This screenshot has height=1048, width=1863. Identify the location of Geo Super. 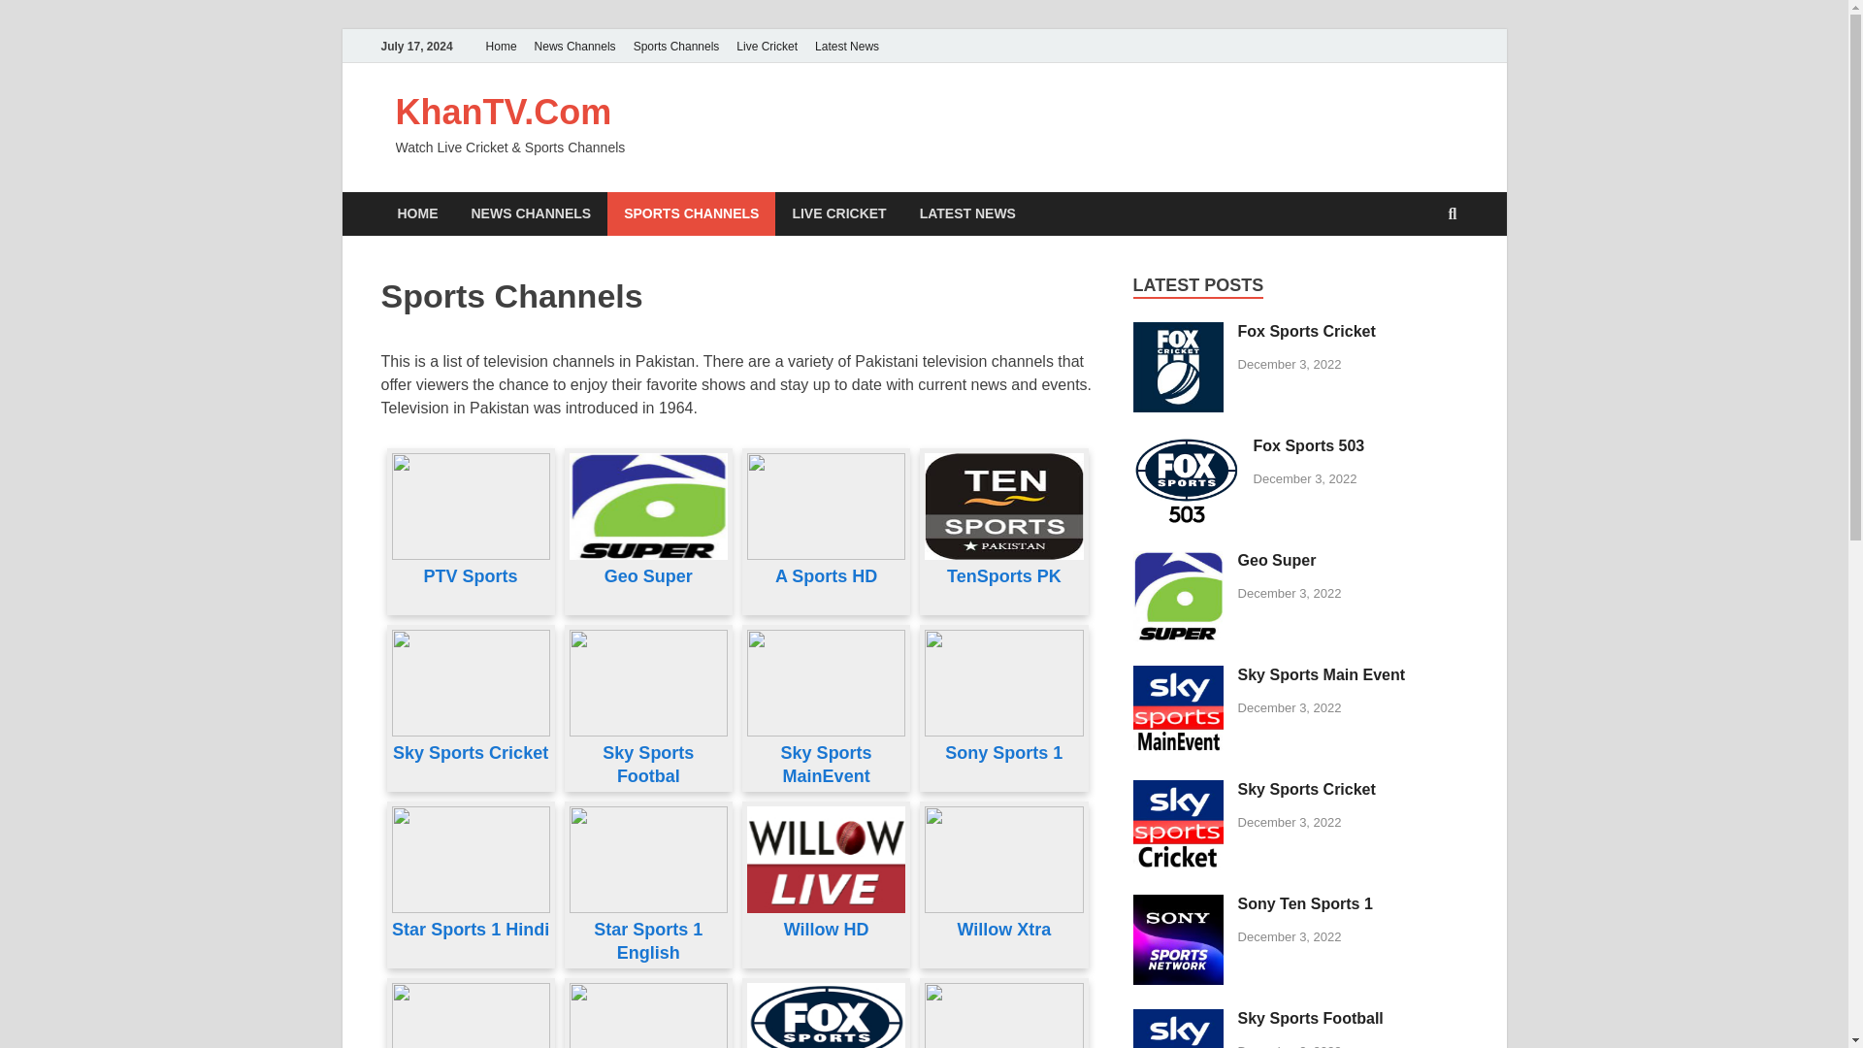
(648, 565).